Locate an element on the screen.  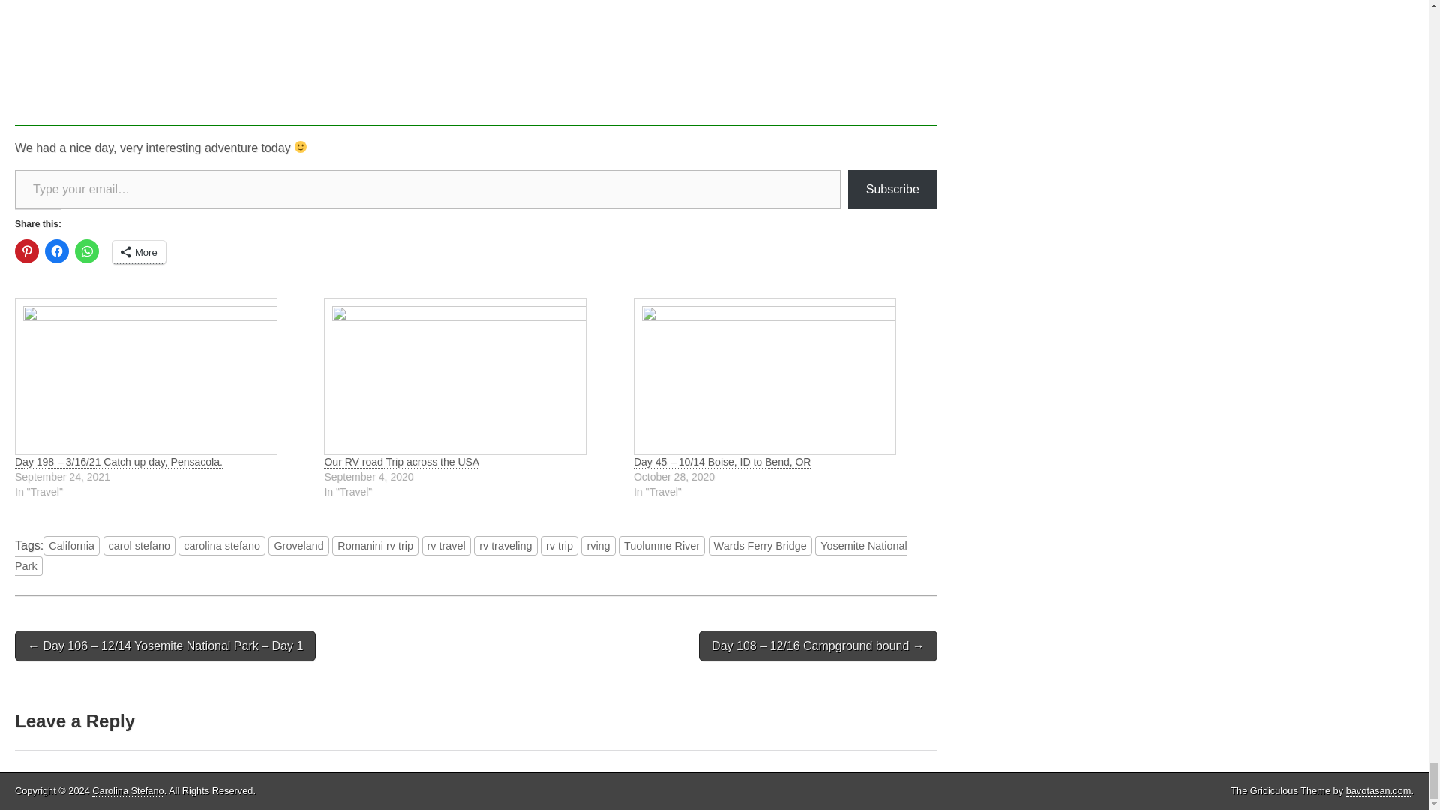
California is located at coordinates (70, 545).